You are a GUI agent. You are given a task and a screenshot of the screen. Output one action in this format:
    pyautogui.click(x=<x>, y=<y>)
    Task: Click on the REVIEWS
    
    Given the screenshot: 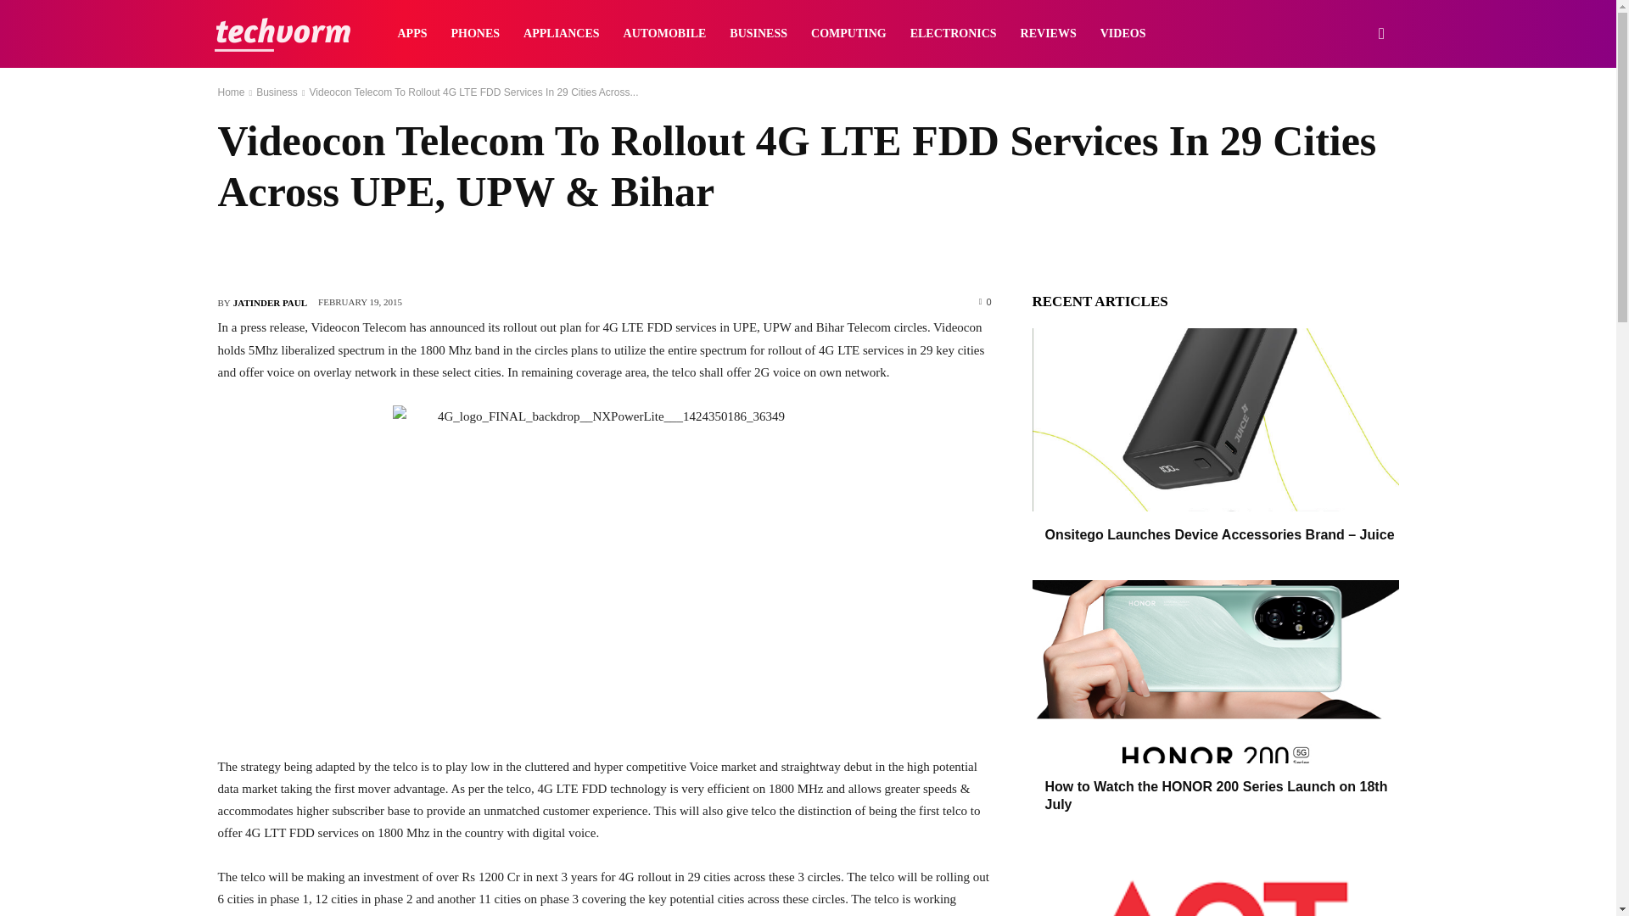 What is the action you would take?
    pyautogui.click(x=1048, y=34)
    